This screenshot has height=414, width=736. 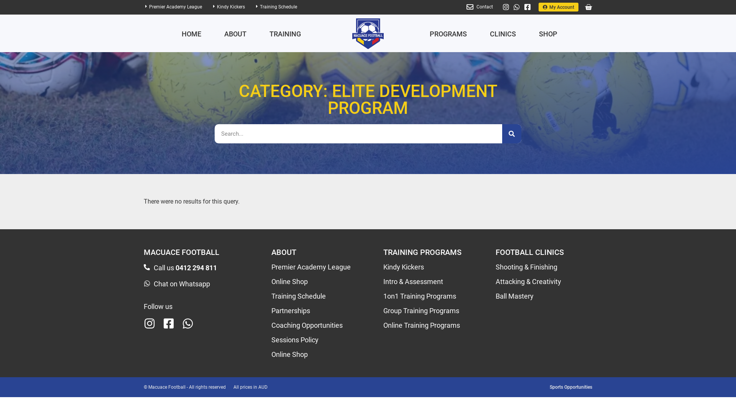 I want to click on ABOUT, so click(x=273, y=8).